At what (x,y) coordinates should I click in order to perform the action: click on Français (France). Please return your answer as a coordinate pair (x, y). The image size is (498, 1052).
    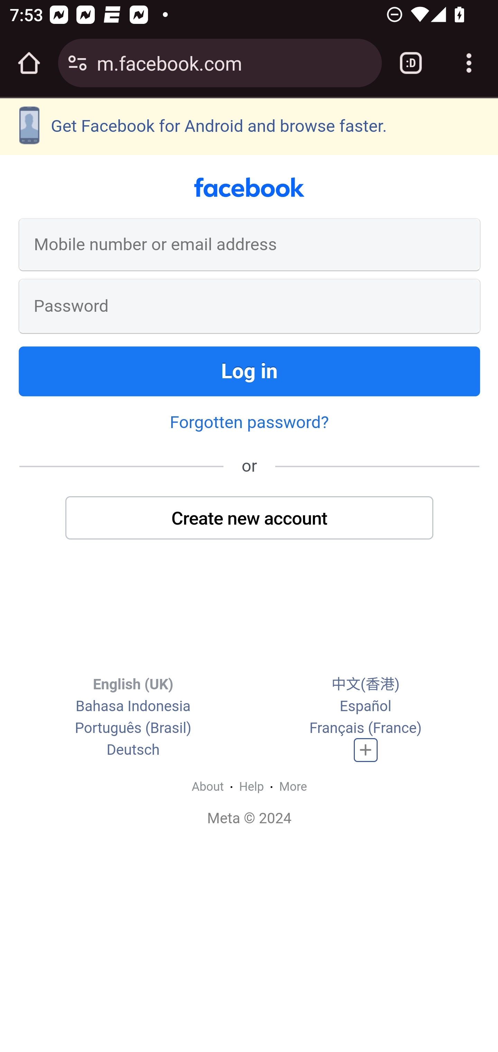
    Looking at the image, I should click on (365, 728).